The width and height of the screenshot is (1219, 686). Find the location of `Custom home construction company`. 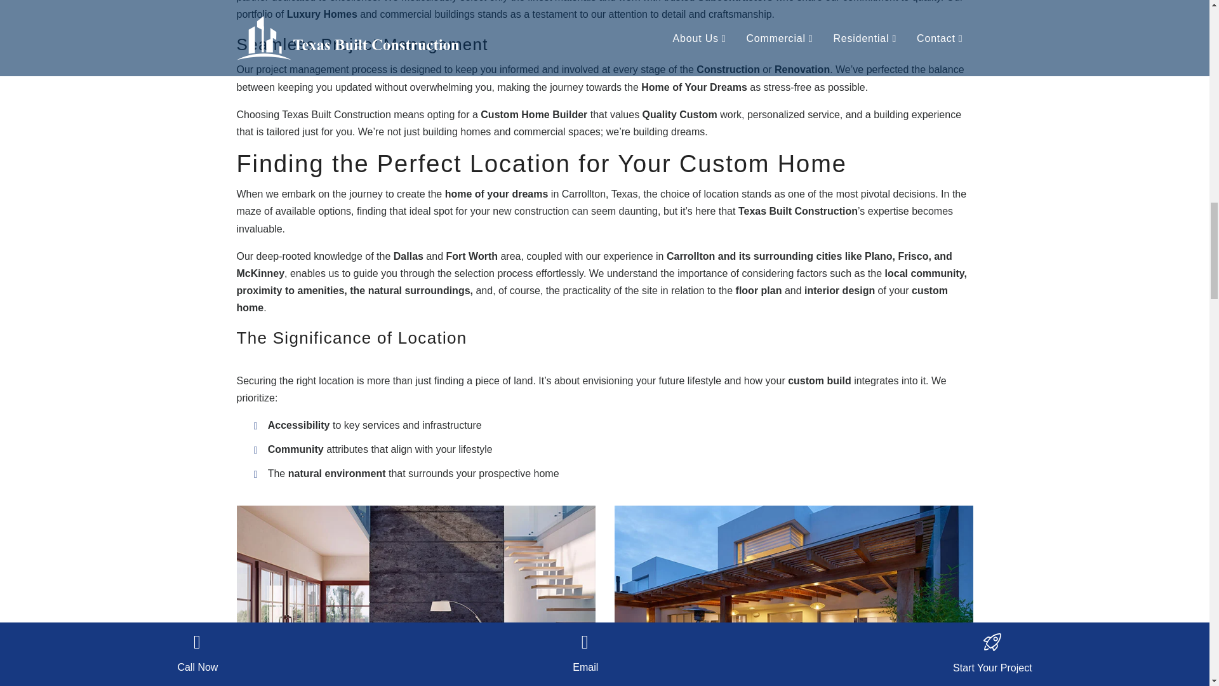

Custom home construction company is located at coordinates (415, 596).